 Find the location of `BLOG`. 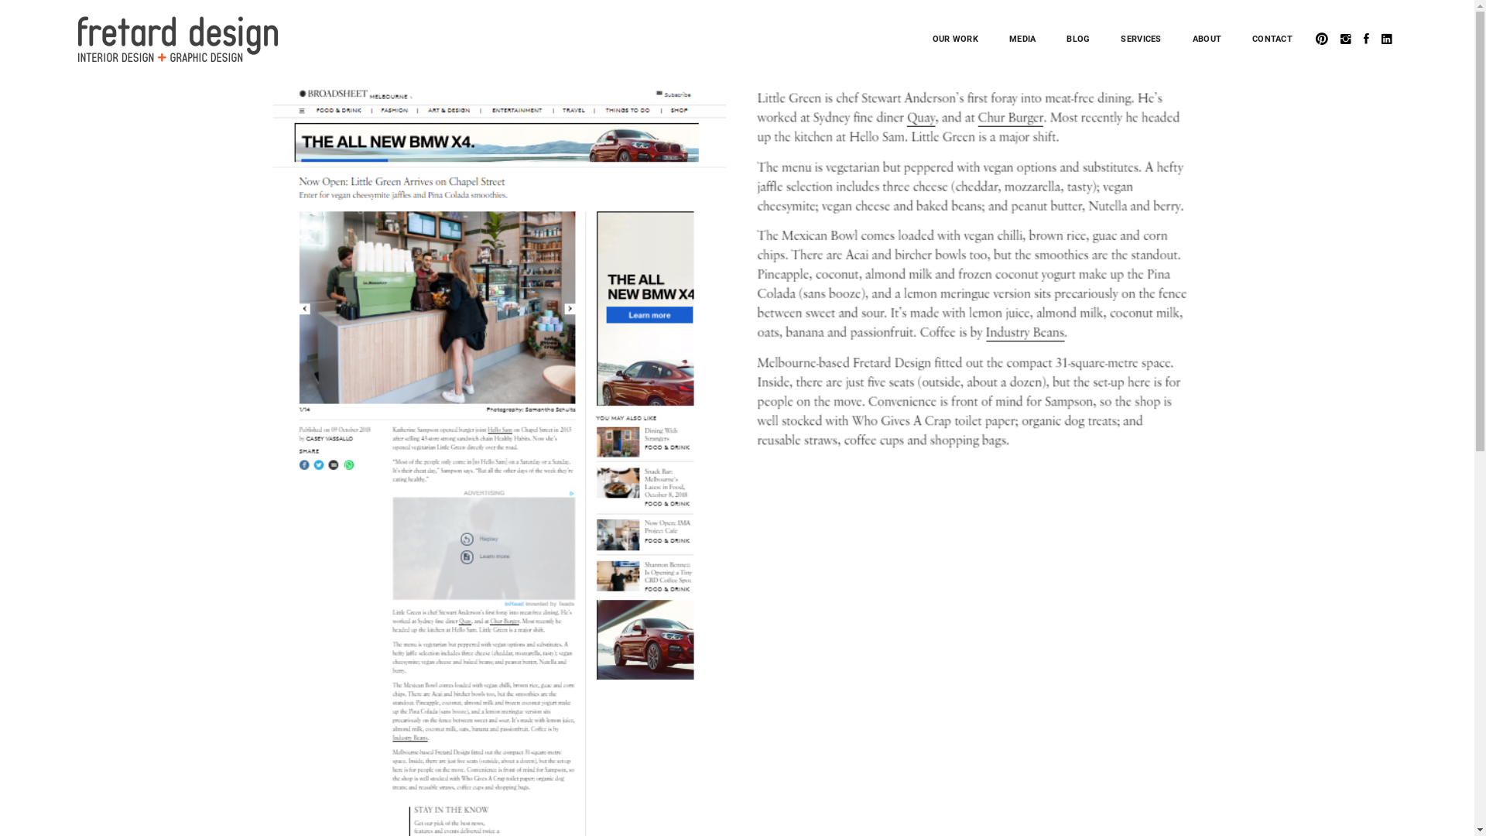

BLOG is located at coordinates (1078, 39).